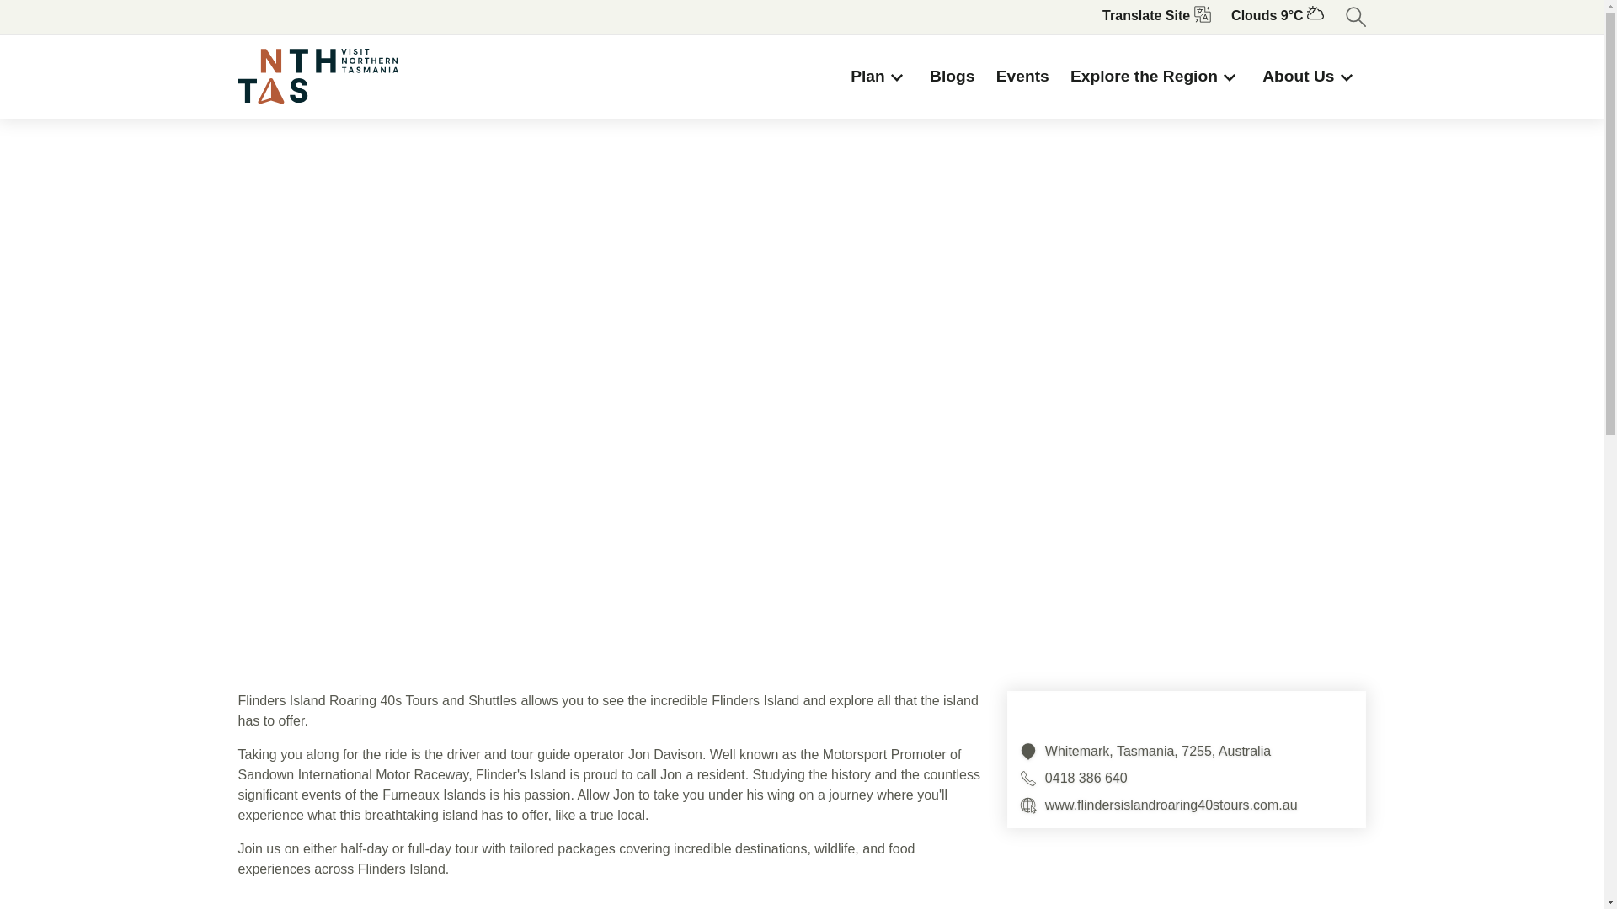 The width and height of the screenshot is (1617, 909). I want to click on Explore the Region, so click(1155, 77).